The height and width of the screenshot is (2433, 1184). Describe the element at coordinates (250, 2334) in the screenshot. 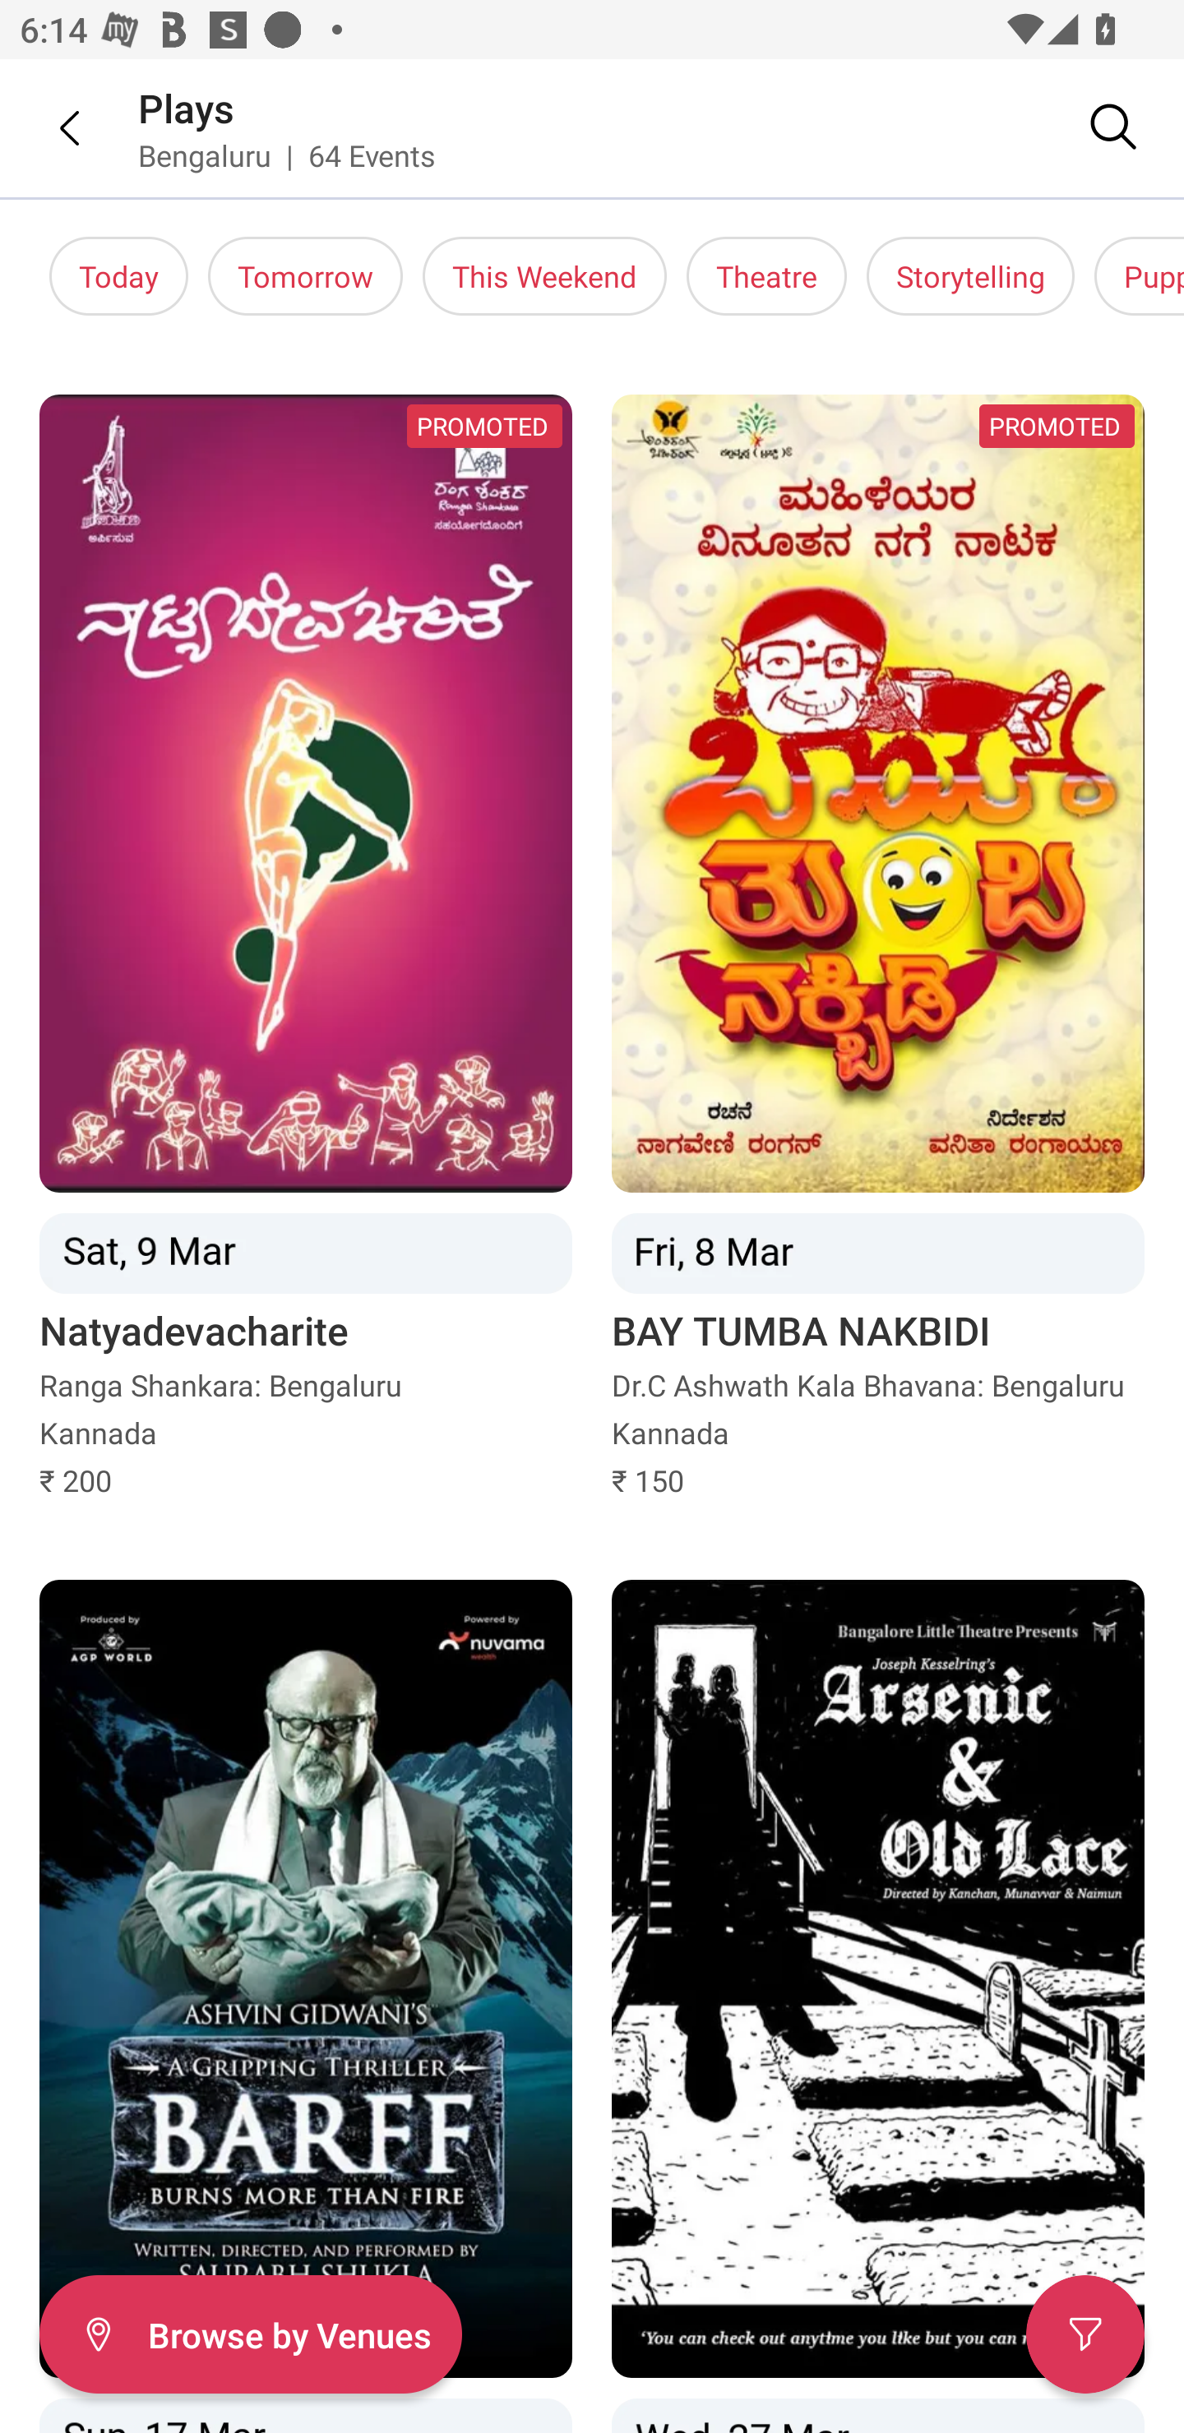

I see `Filter Browse by Venues` at that location.